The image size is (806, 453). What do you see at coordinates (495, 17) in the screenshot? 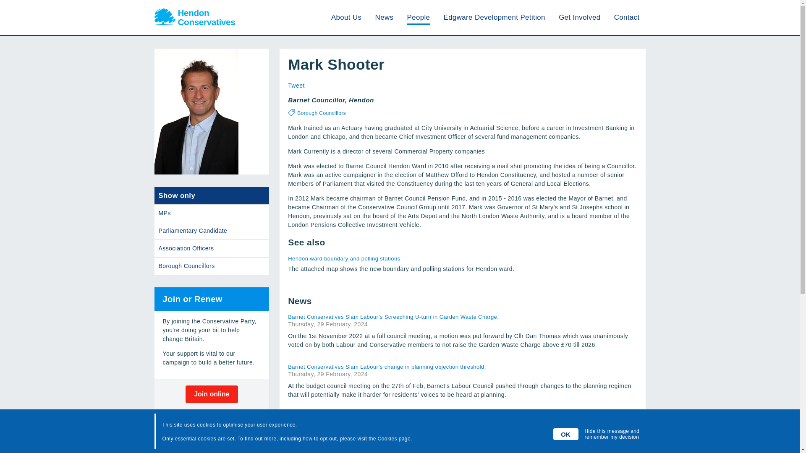
I see `Edgware Development Petition` at bounding box center [495, 17].